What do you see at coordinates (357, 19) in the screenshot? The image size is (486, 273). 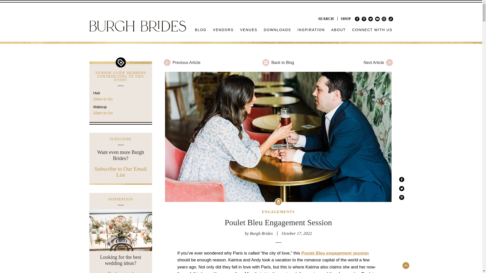 I see `Facebook` at bounding box center [357, 19].